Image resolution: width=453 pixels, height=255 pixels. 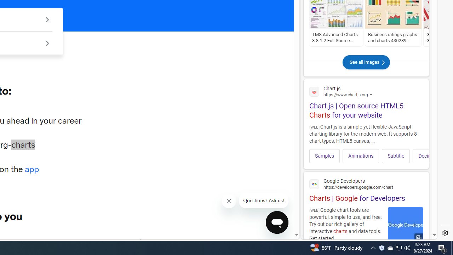 I want to click on SamplesAnimationsSubtitleDecimation PluginBubbleDocs, so click(x=366, y=154).